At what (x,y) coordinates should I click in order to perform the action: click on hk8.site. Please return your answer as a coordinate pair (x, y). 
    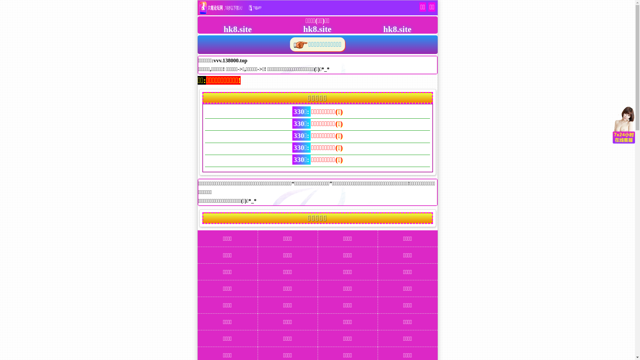
    Looking at the image, I should click on (390, 29).